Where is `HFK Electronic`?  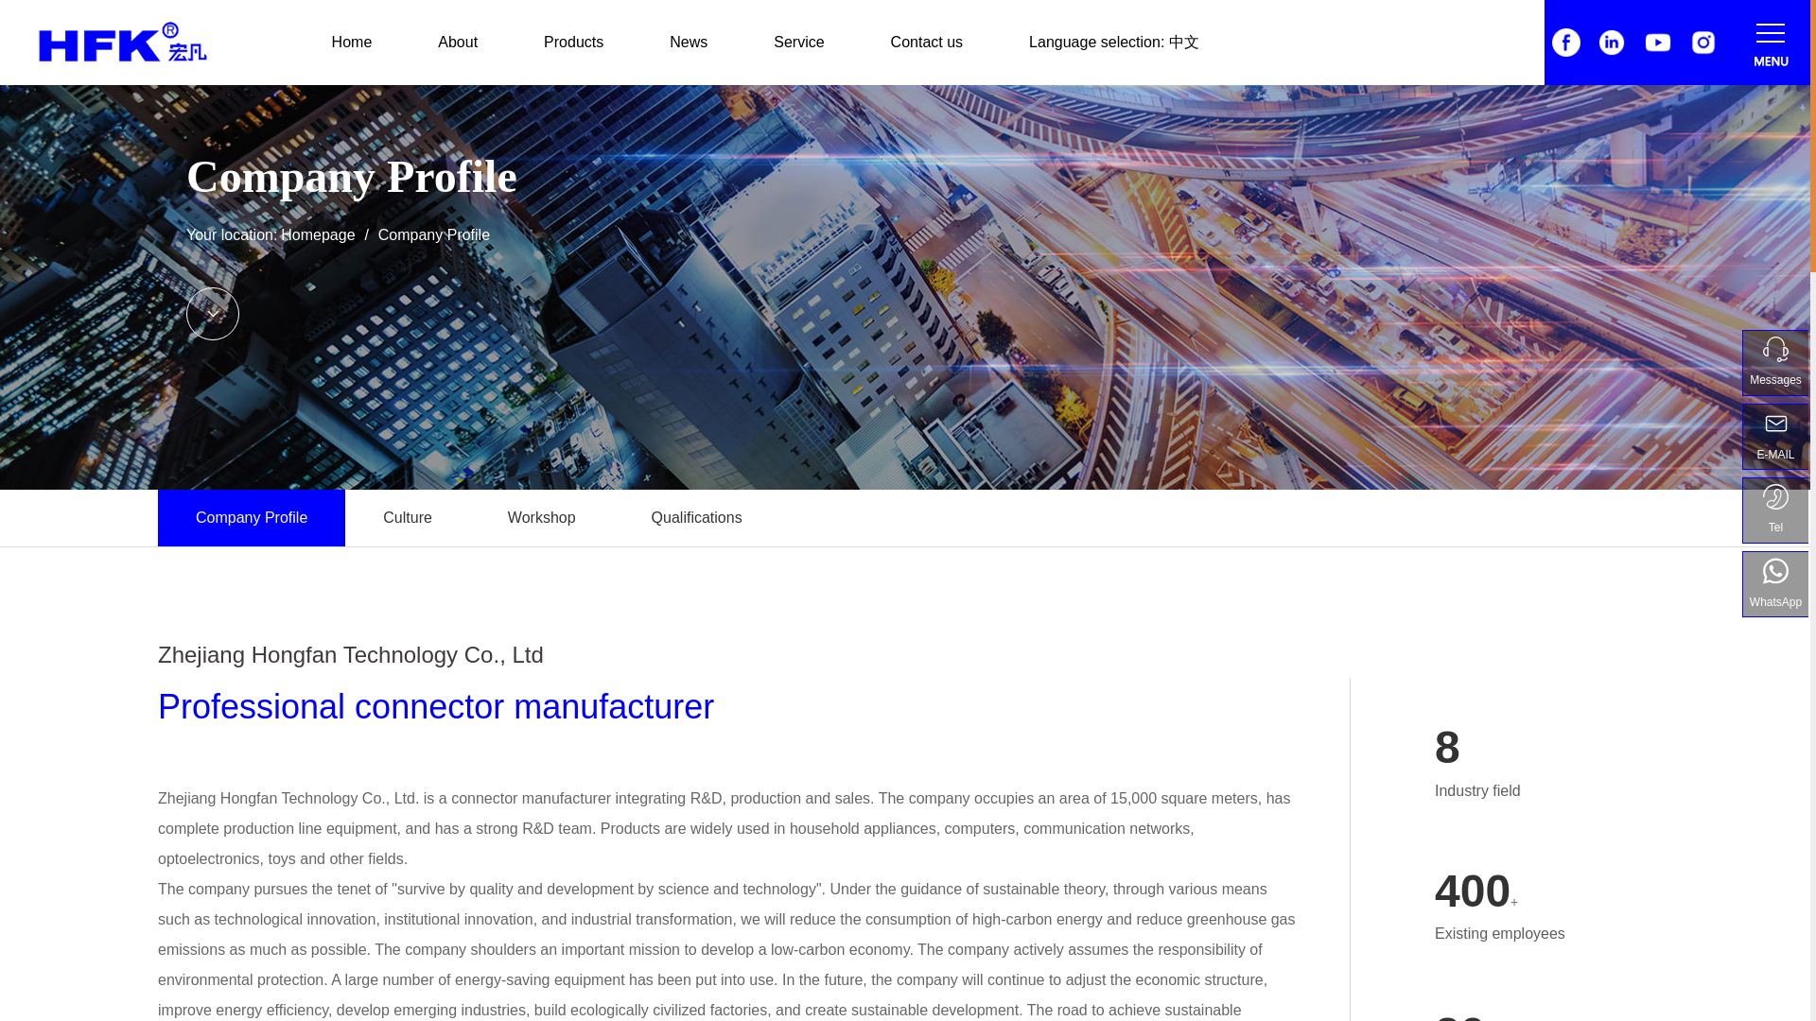
HFK Electronic is located at coordinates (122, 42).